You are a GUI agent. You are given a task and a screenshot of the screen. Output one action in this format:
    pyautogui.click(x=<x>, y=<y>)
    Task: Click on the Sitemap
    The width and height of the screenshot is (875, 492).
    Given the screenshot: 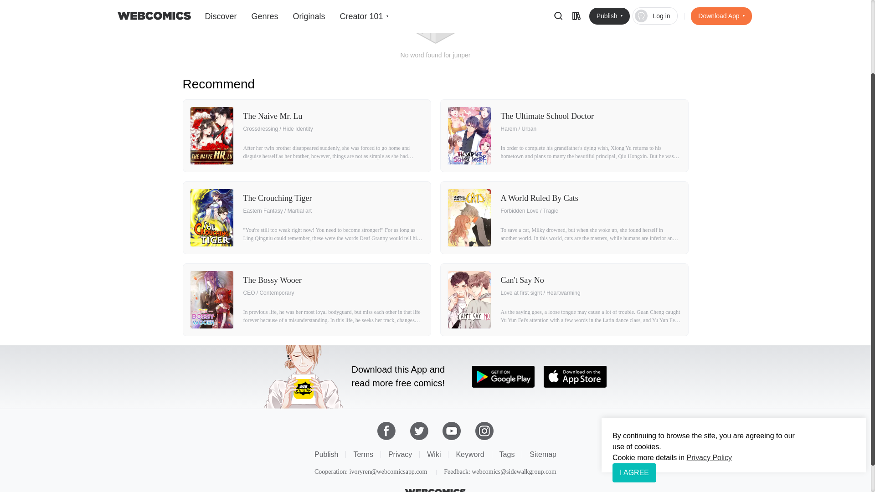 What is the action you would take?
    pyautogui.click(x=543, y=454)
    